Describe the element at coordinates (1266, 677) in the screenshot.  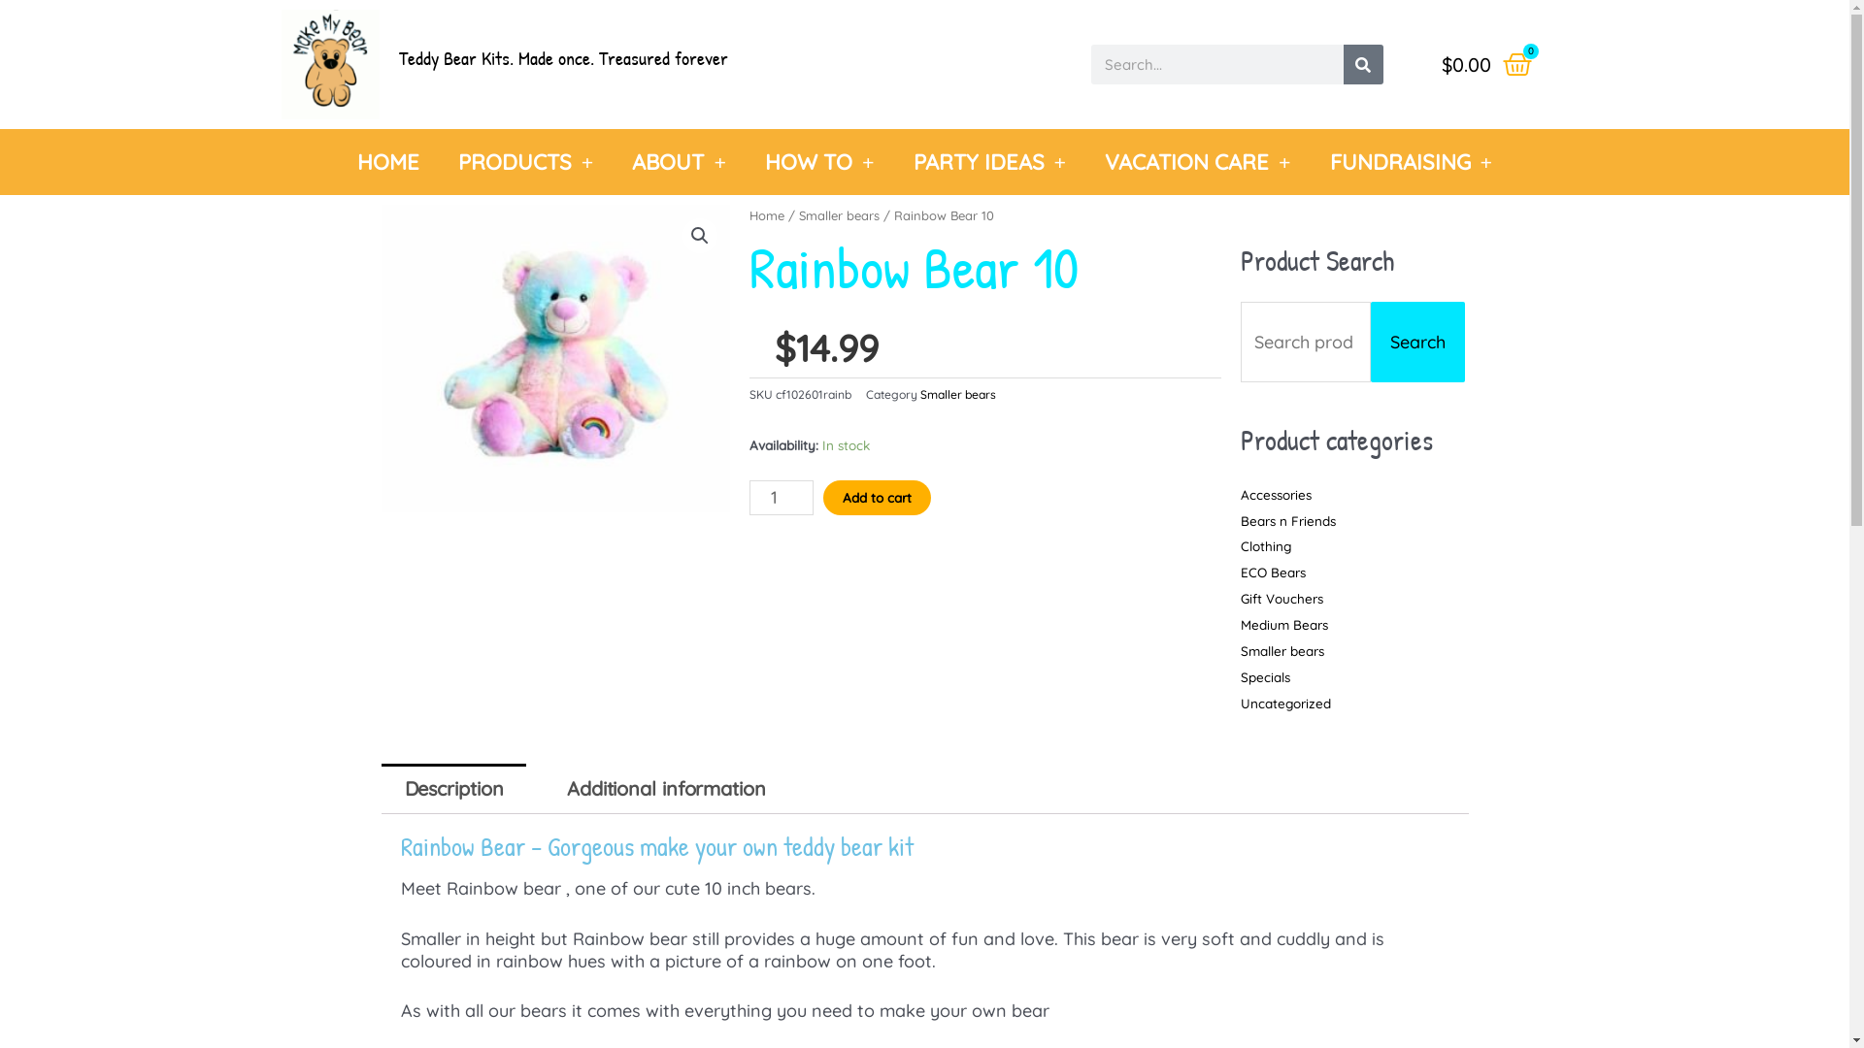
I see `Specials` at that location.